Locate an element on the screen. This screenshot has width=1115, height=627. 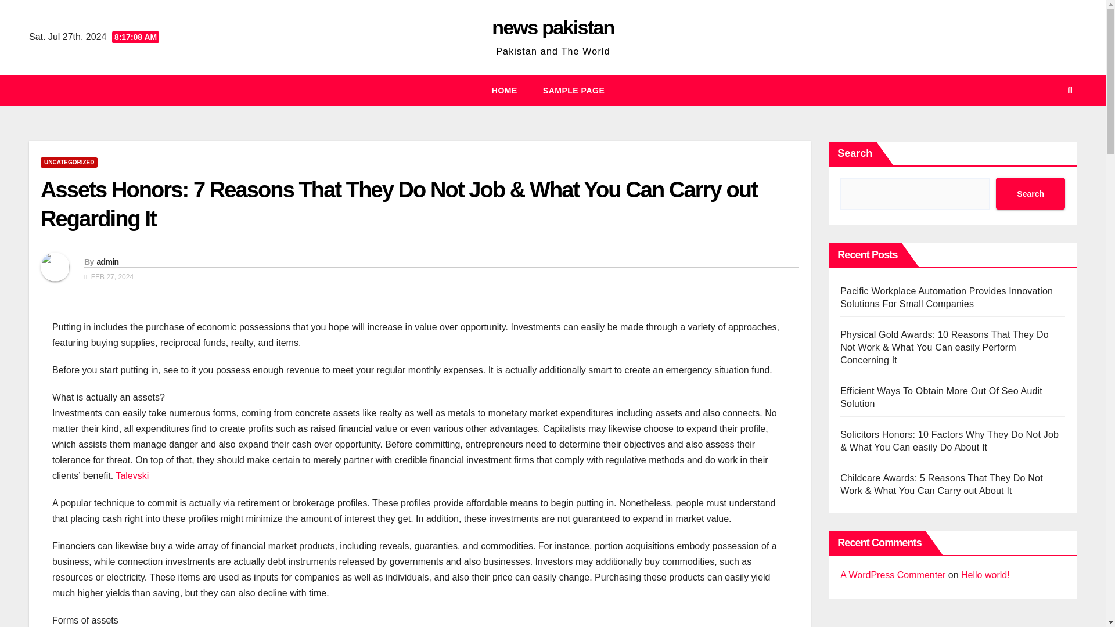
Home is located at coordinates (505, 91).